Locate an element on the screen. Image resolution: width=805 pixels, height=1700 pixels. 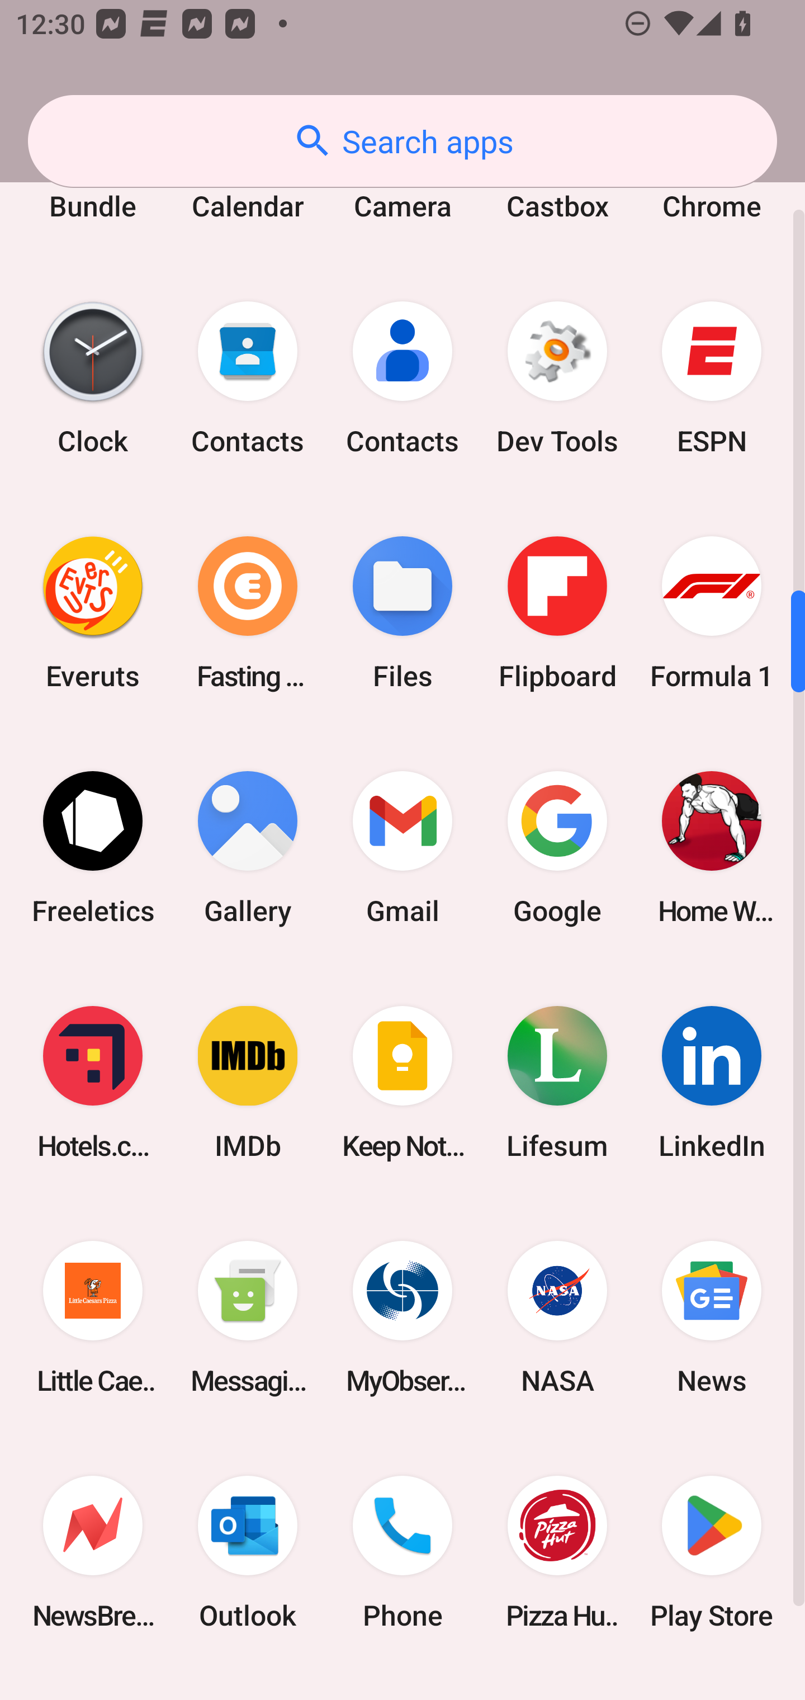
Files is located at coordinates (402, 613).